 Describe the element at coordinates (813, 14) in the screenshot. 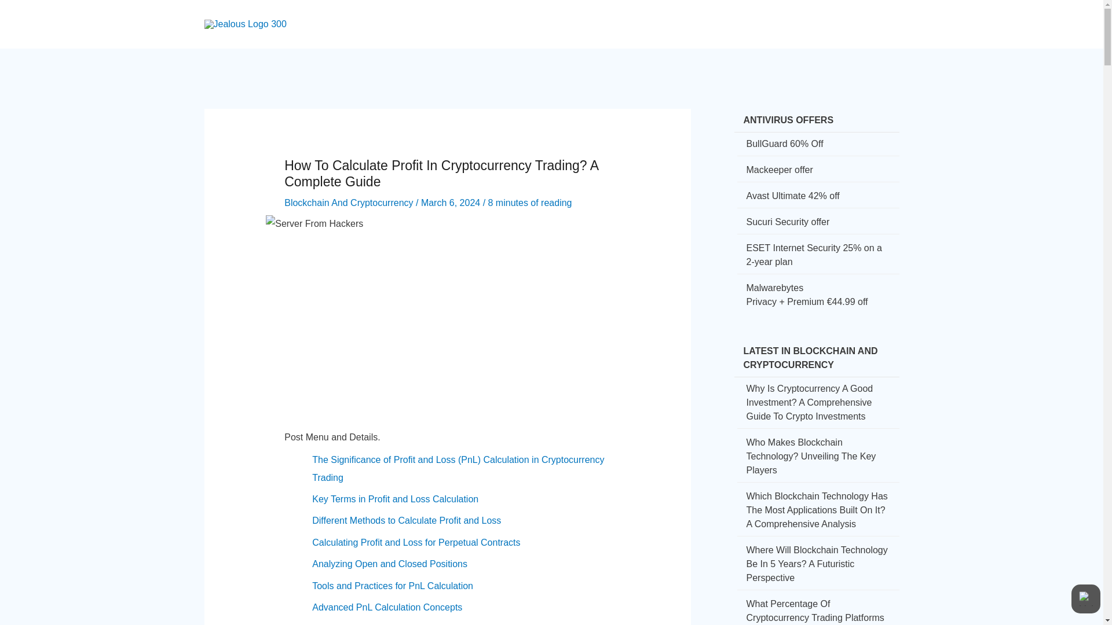

I see `10 Best` at that location.